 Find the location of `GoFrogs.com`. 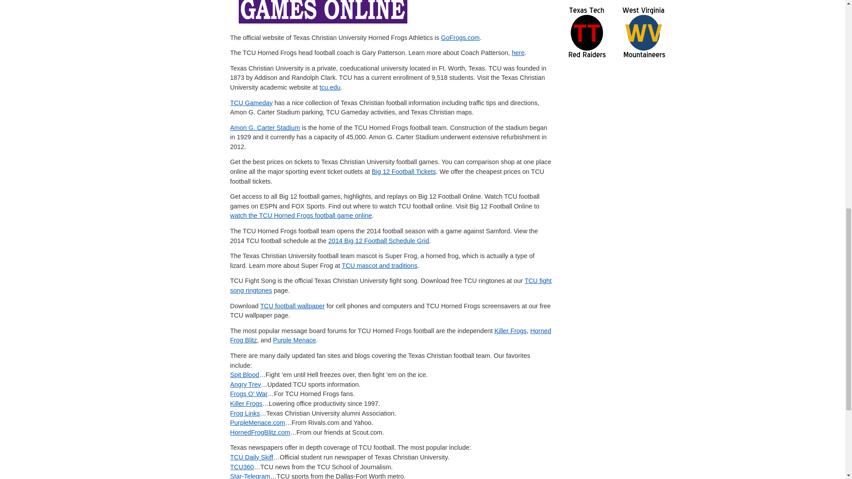

GoFrogs.com is located at coordinates (460, 37).